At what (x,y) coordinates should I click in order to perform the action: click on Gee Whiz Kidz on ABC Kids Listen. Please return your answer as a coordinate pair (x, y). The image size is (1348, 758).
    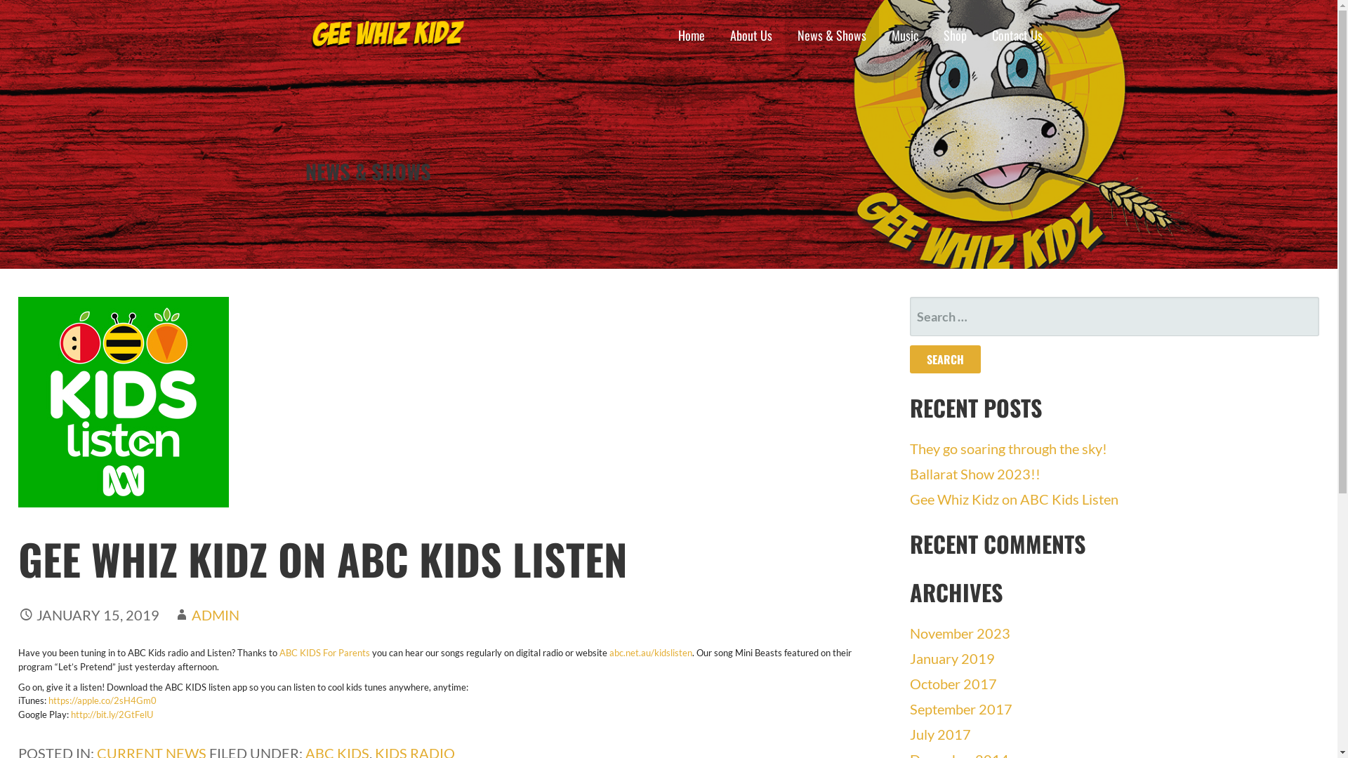
    Looking at the image, I should click on (1014, 499).